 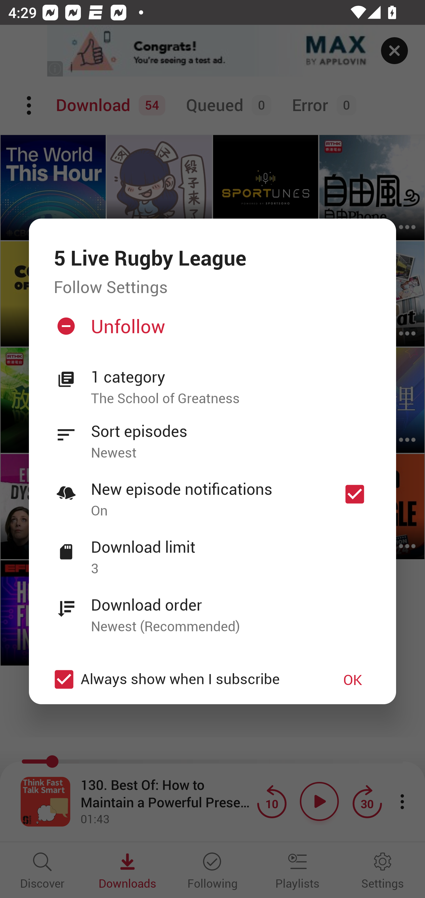 What do you see at coordinates (211, 330) in the screenshot?
I see `Unfollow` at bounding box center [211, 330].